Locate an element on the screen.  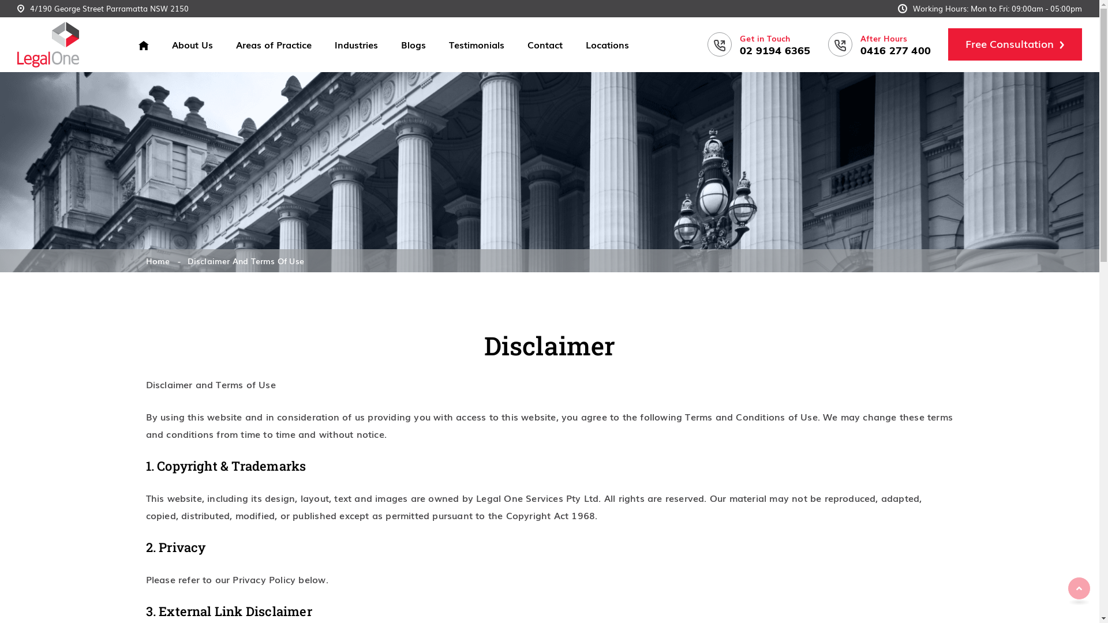
About Us is located at coordinates (193, 44).